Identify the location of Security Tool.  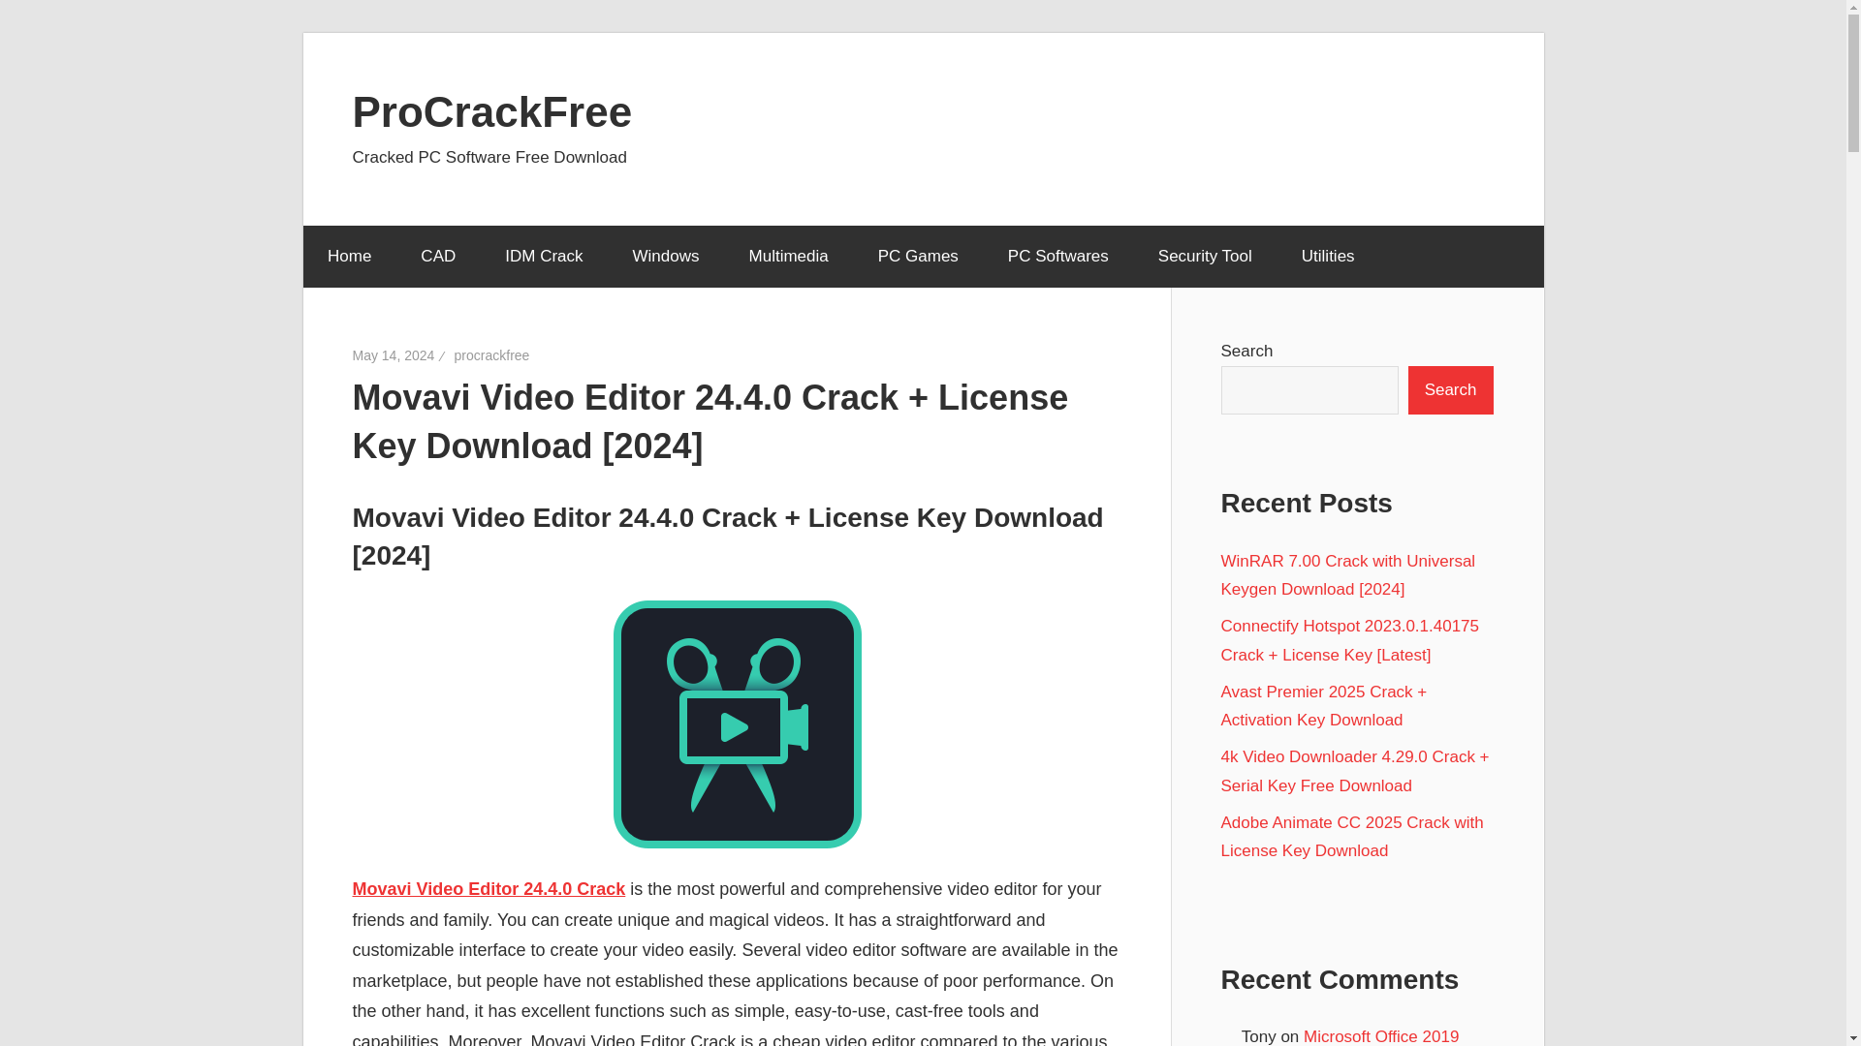
(1205, 257).